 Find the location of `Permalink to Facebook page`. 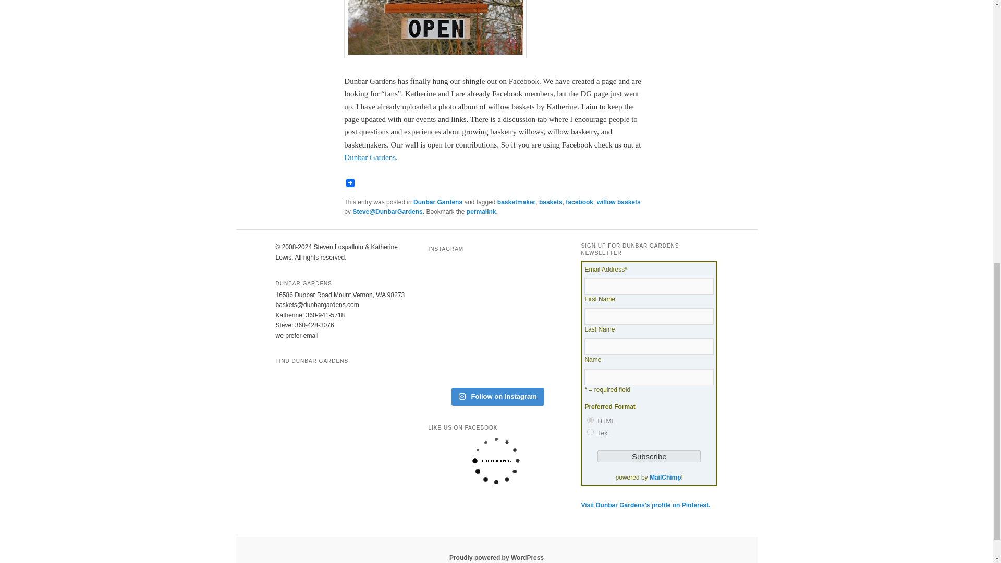

Permalink to Facebook page is located at coordinates (481, 211).